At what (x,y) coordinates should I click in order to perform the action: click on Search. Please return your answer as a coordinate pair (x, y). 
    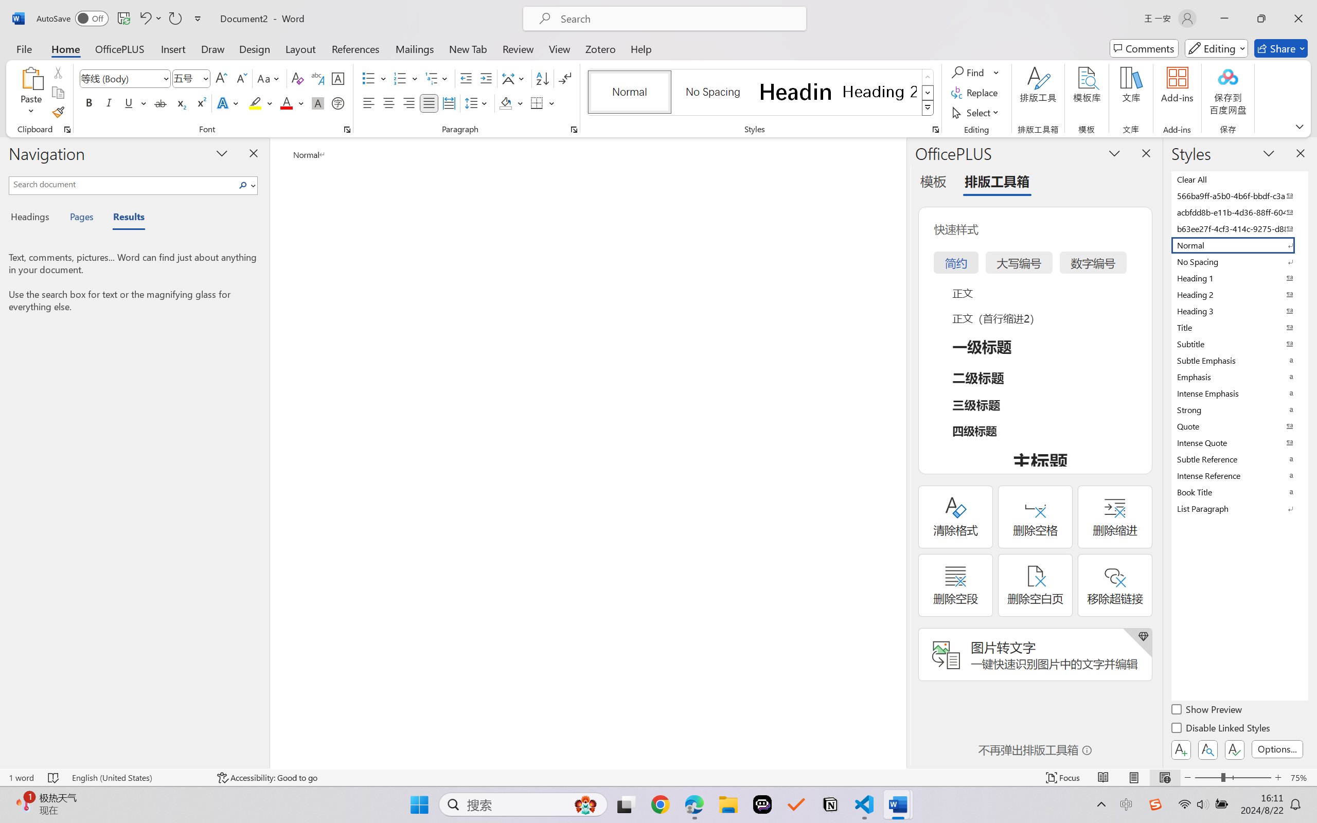
    Looking at the image, I should click on (246, 185).